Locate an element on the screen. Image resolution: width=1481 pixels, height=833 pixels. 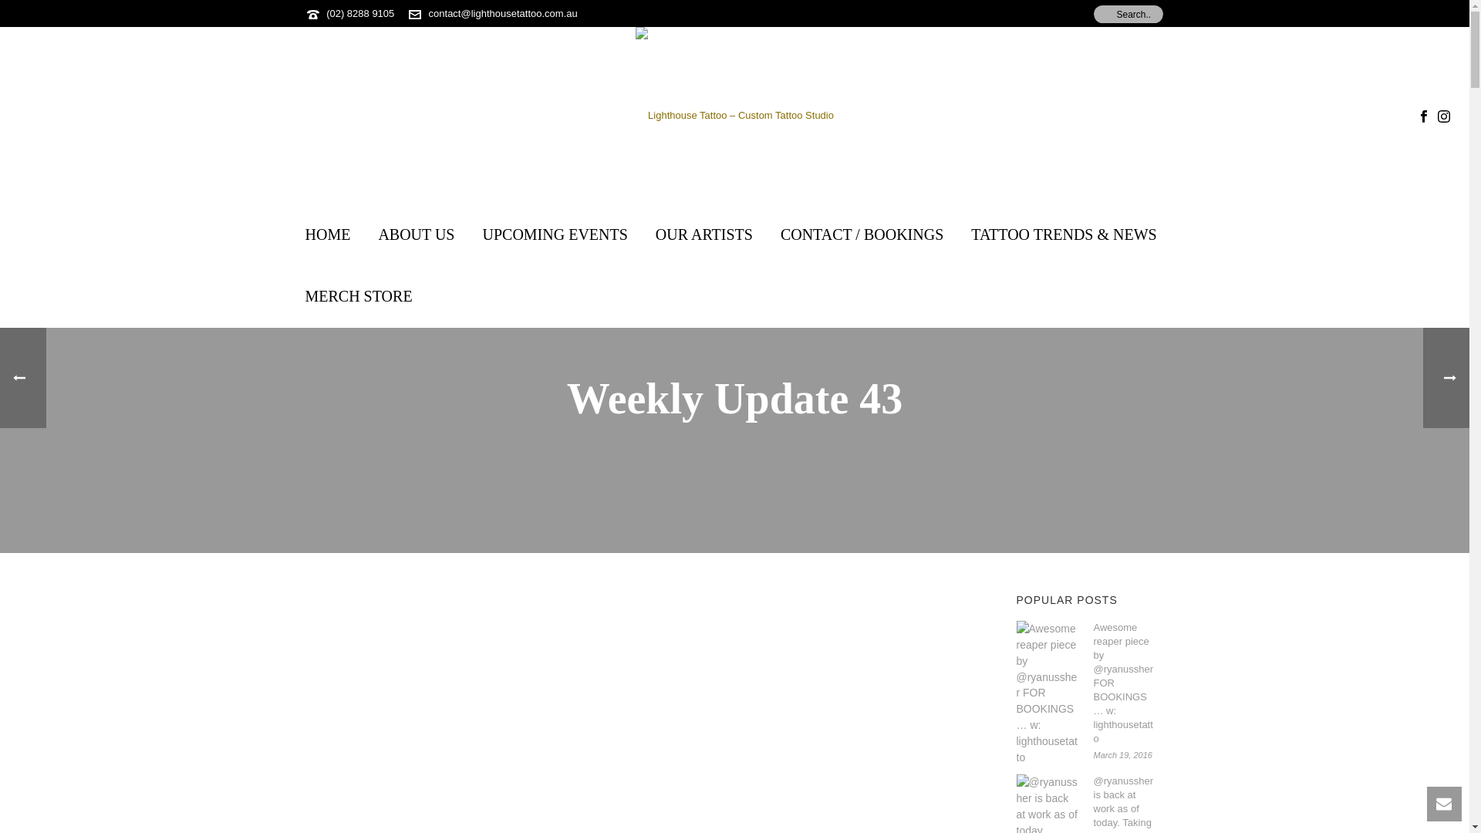
HOME is located at coordinates (329, 235).